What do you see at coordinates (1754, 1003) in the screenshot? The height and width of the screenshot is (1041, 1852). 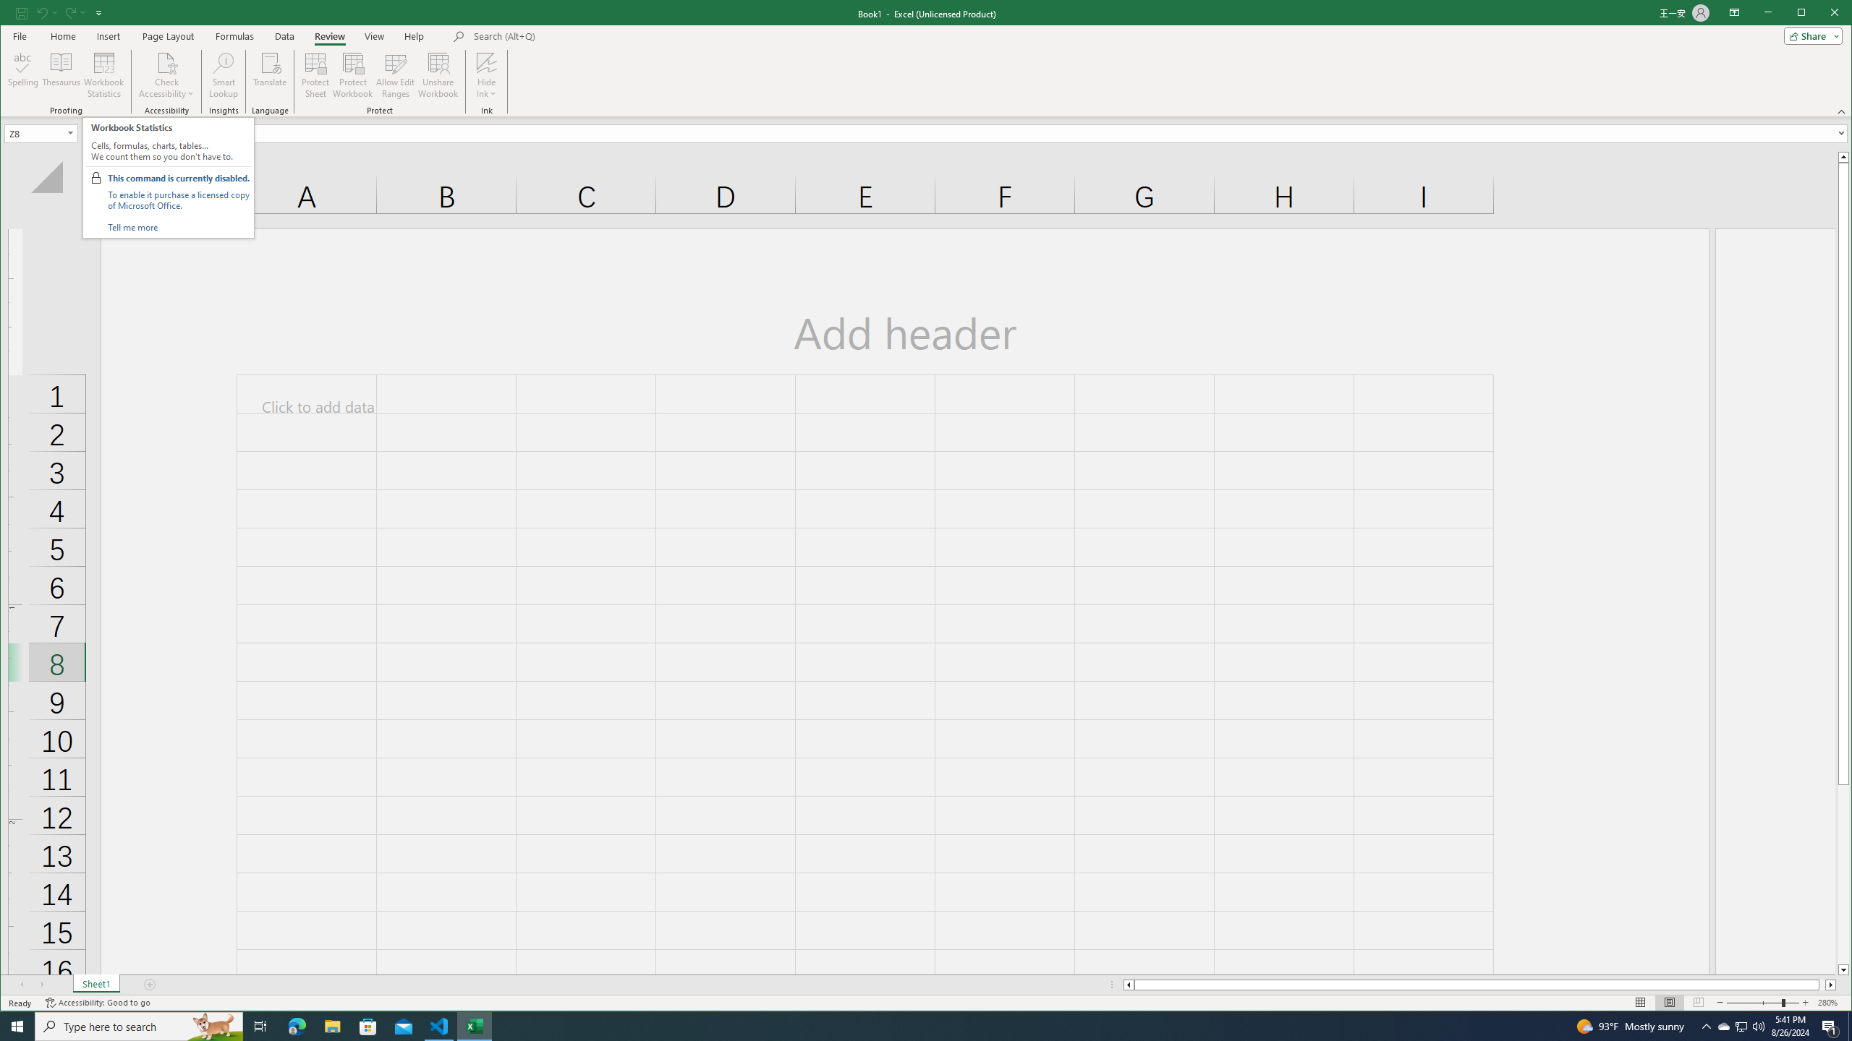 I see `Zoom Out` at bounding box center [1754, 1003].